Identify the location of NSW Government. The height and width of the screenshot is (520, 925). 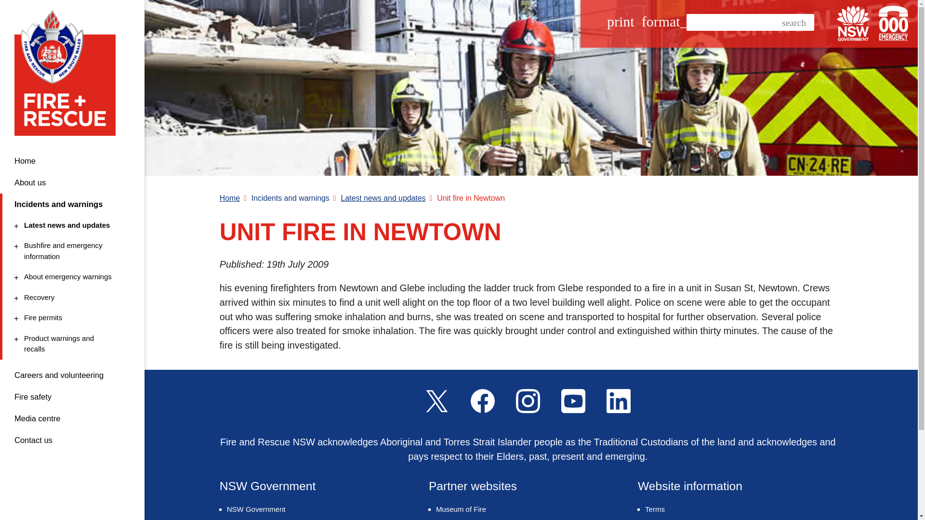
(853, 23).